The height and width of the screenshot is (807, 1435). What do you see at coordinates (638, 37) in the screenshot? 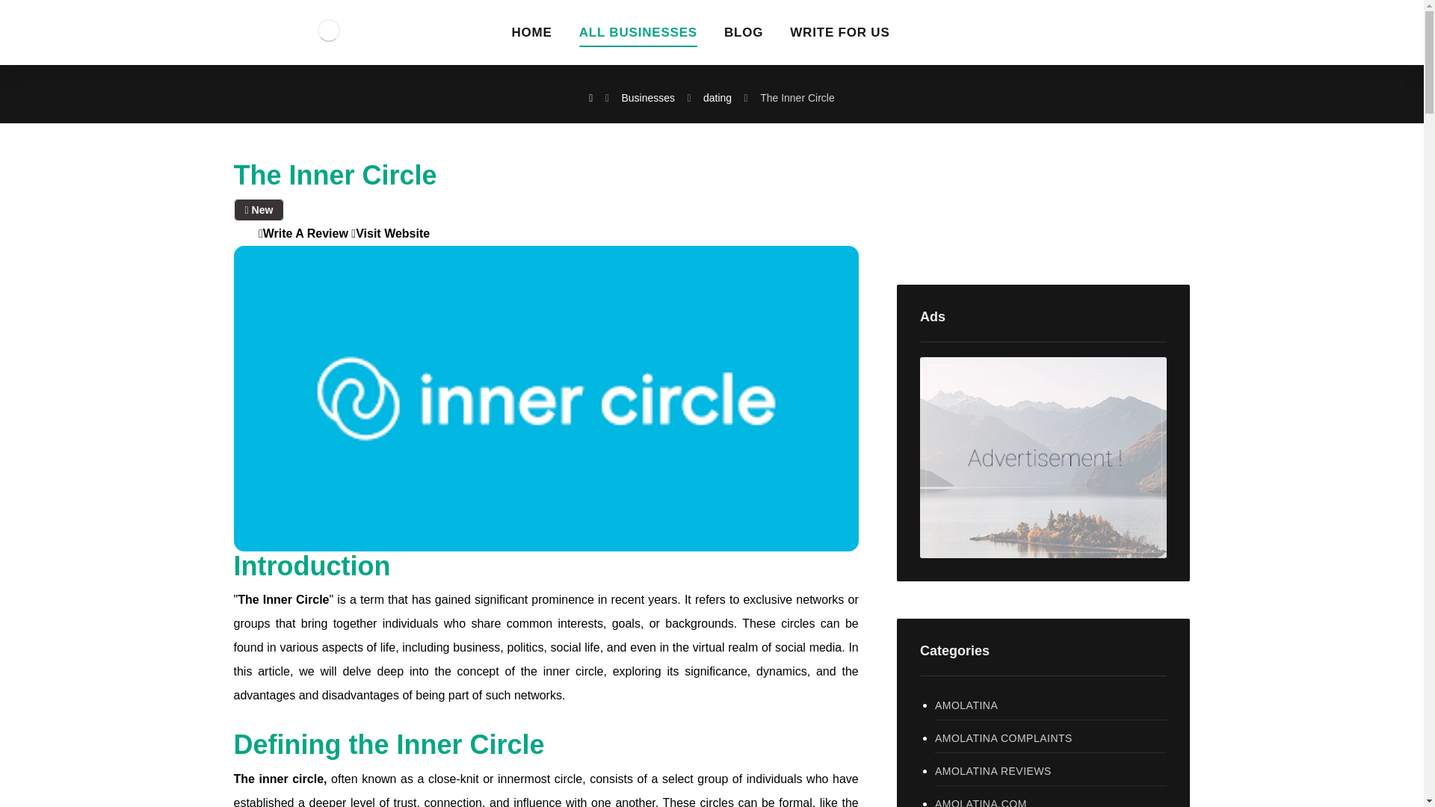
I see `ALL BUSINESSES` at bounding box center [638, 37].